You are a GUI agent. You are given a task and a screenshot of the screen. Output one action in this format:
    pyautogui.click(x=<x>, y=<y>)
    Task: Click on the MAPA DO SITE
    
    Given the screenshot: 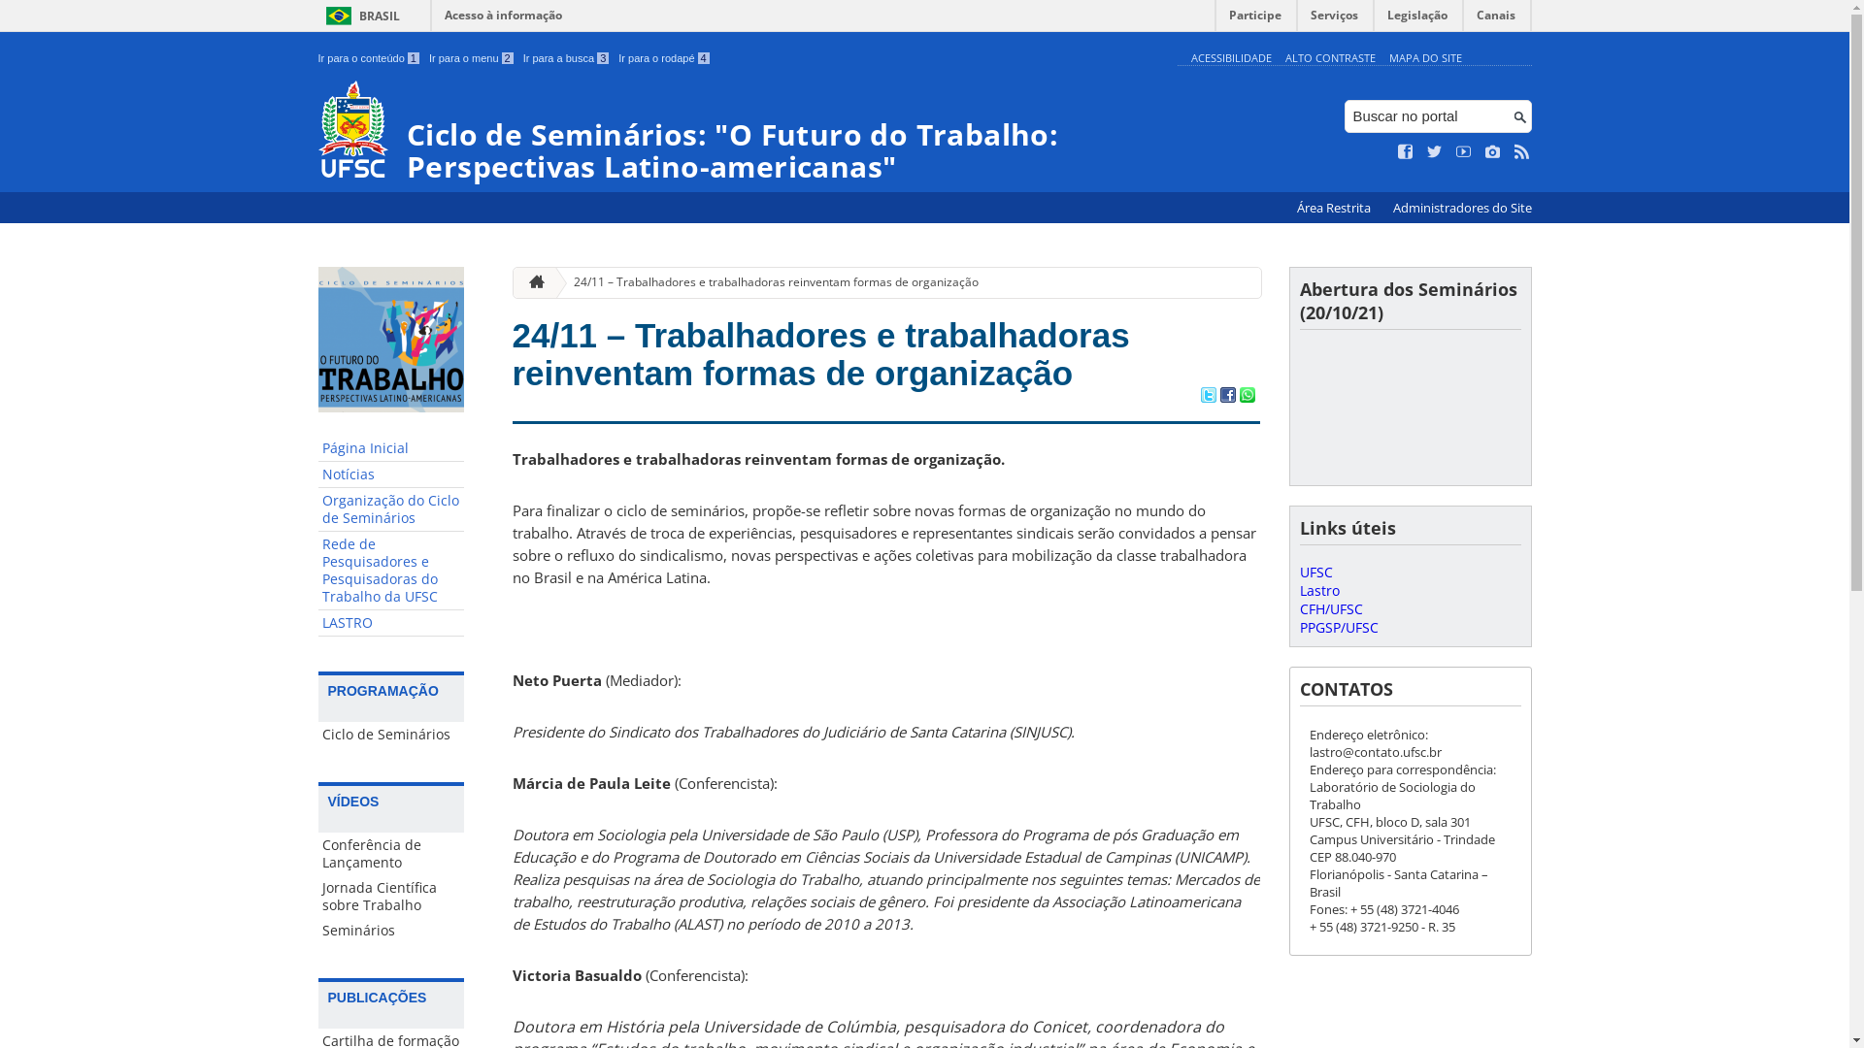 What is the action you would take?
    pyautogui.click(x=1425, y=58)
    